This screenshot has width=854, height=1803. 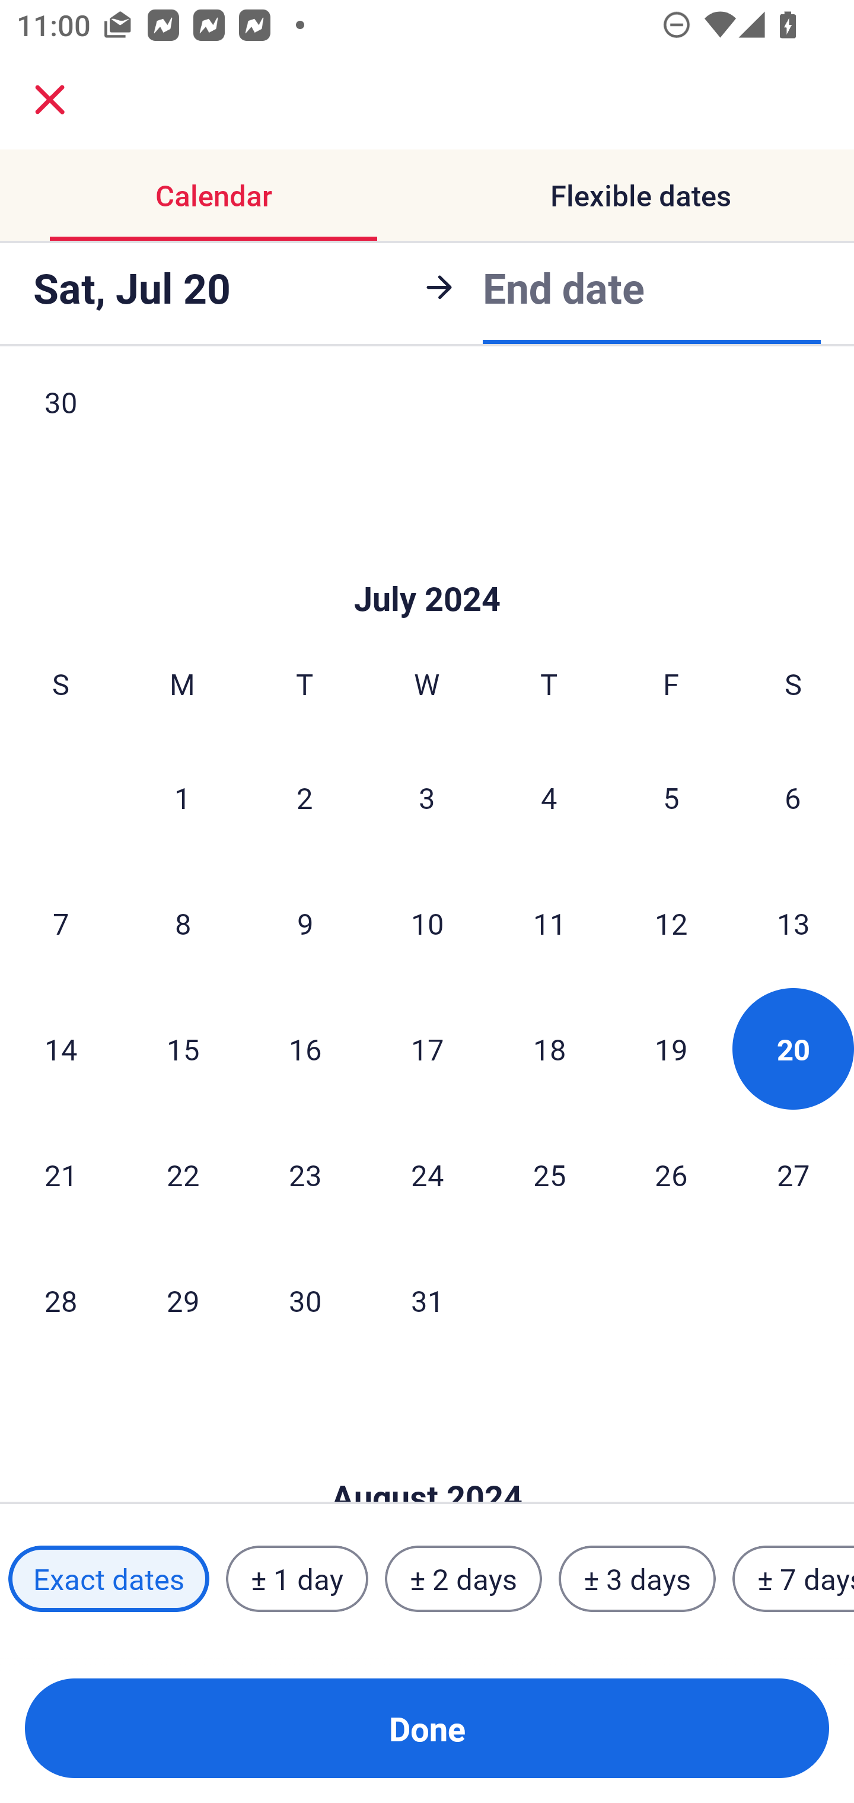 What do you see at coordinates (427, 1048) in the screenshot?
I see `17 Wednesday, July 17, 2024` at bounding box center [427, 1048].